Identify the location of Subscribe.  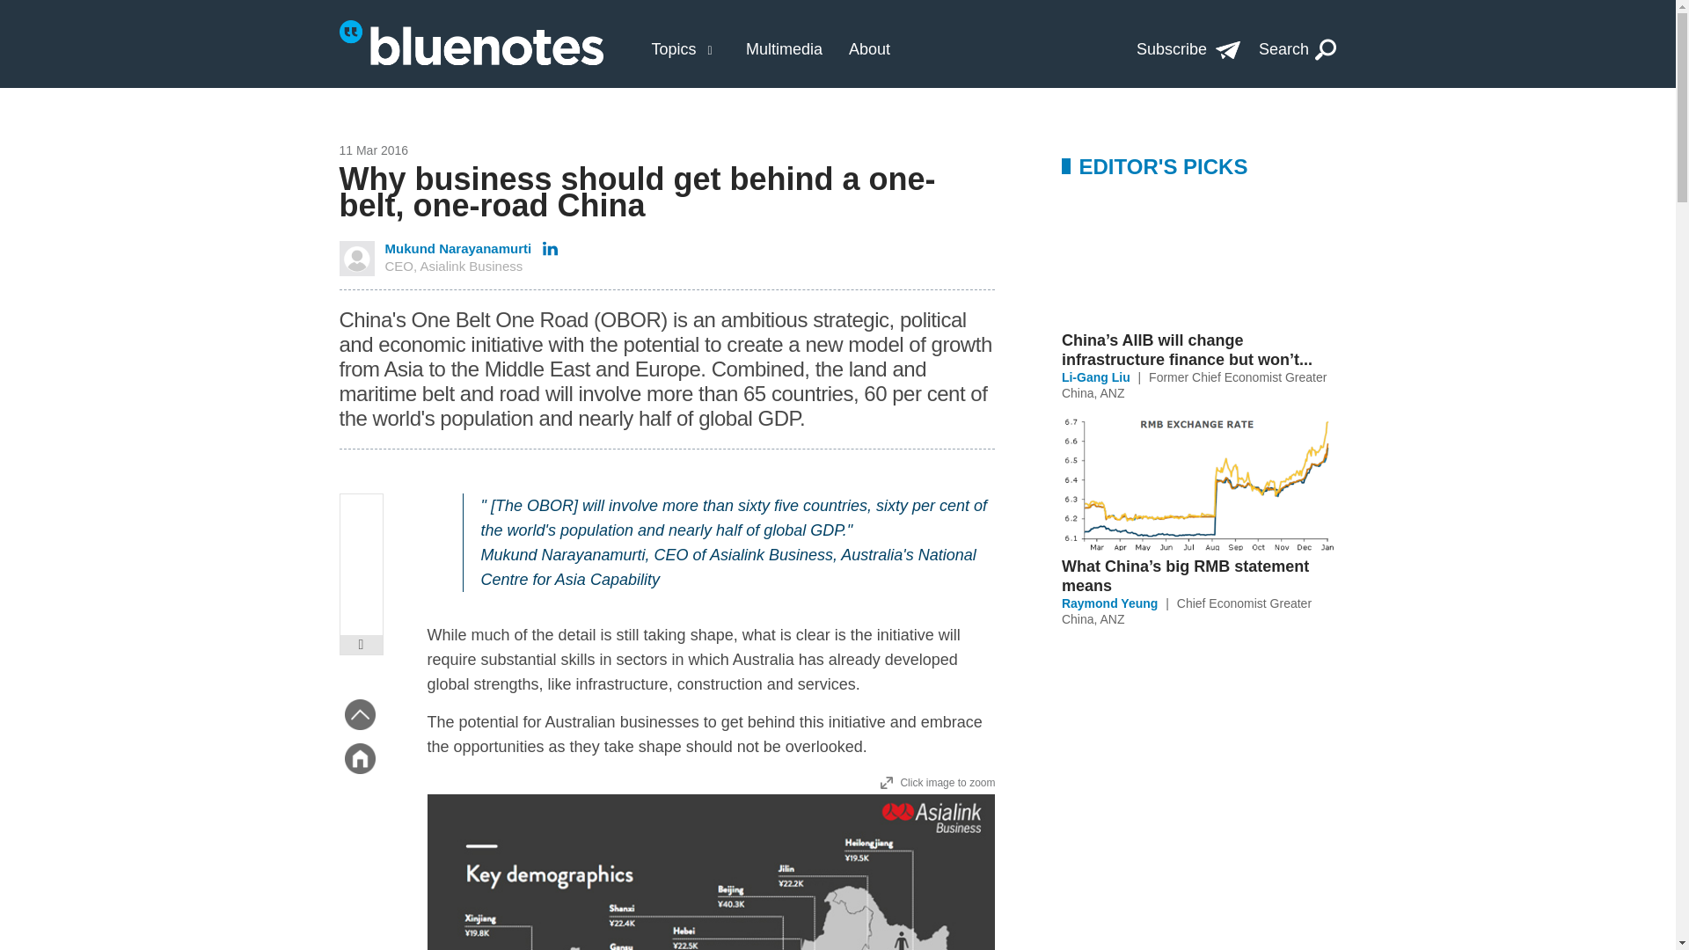
(1188, 49).